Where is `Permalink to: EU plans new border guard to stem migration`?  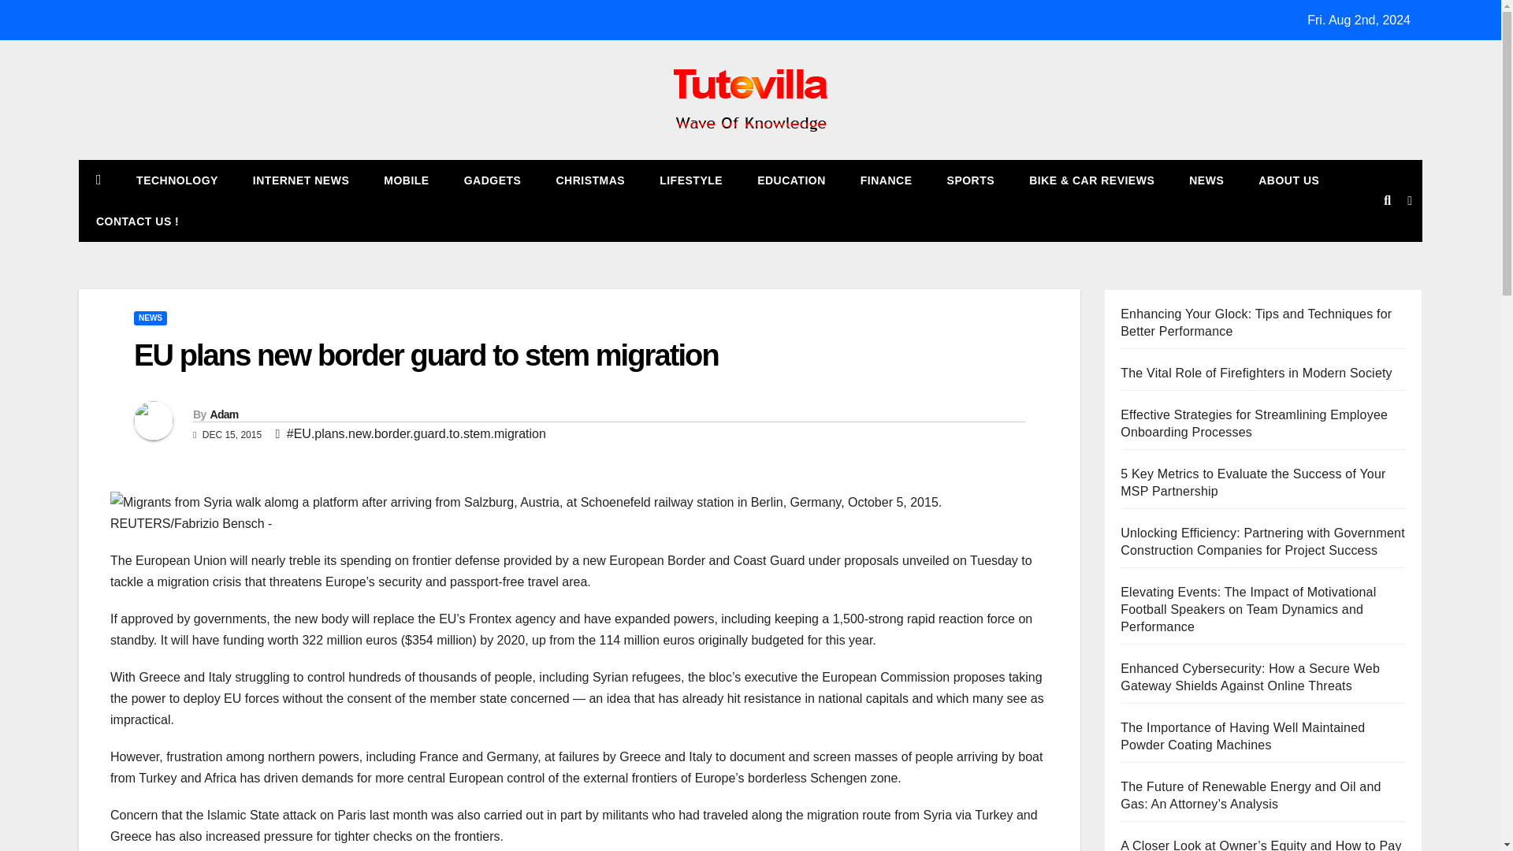
Permalink to: EU plans new border guard to stem migration is located at coordinates (426, 355).